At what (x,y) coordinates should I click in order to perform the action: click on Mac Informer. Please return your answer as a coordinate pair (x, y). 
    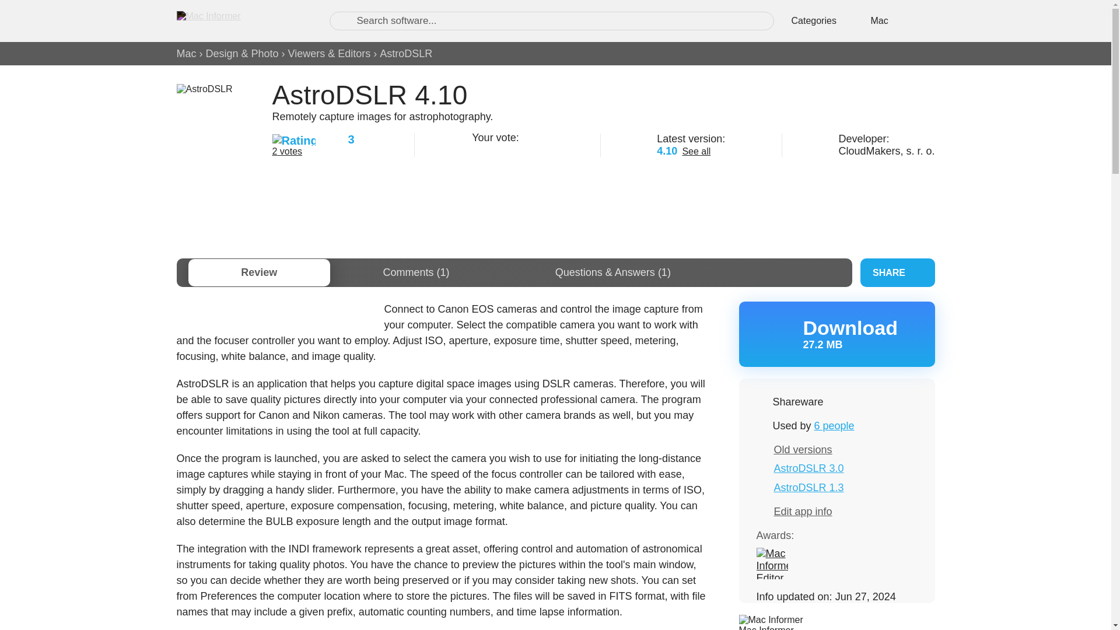
    Looking at the image, I should click on (765, 628).